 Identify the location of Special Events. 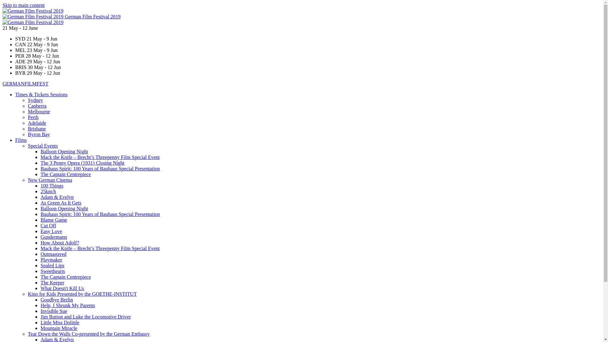
(43, 146).